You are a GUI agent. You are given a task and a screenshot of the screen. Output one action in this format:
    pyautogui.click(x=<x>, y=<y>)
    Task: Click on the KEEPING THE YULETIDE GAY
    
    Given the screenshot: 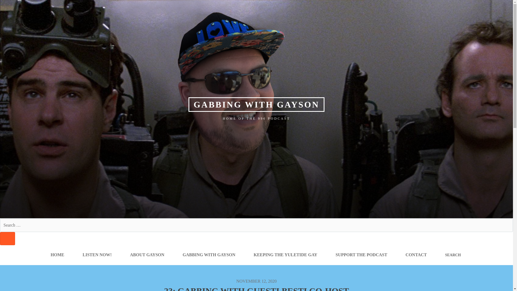 What is the action you would take?
    pyautogui.click(x=285, y=255)
    